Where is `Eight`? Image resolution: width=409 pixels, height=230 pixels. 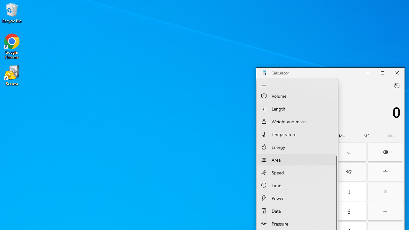 Eight is located at coordinates (313, 192).